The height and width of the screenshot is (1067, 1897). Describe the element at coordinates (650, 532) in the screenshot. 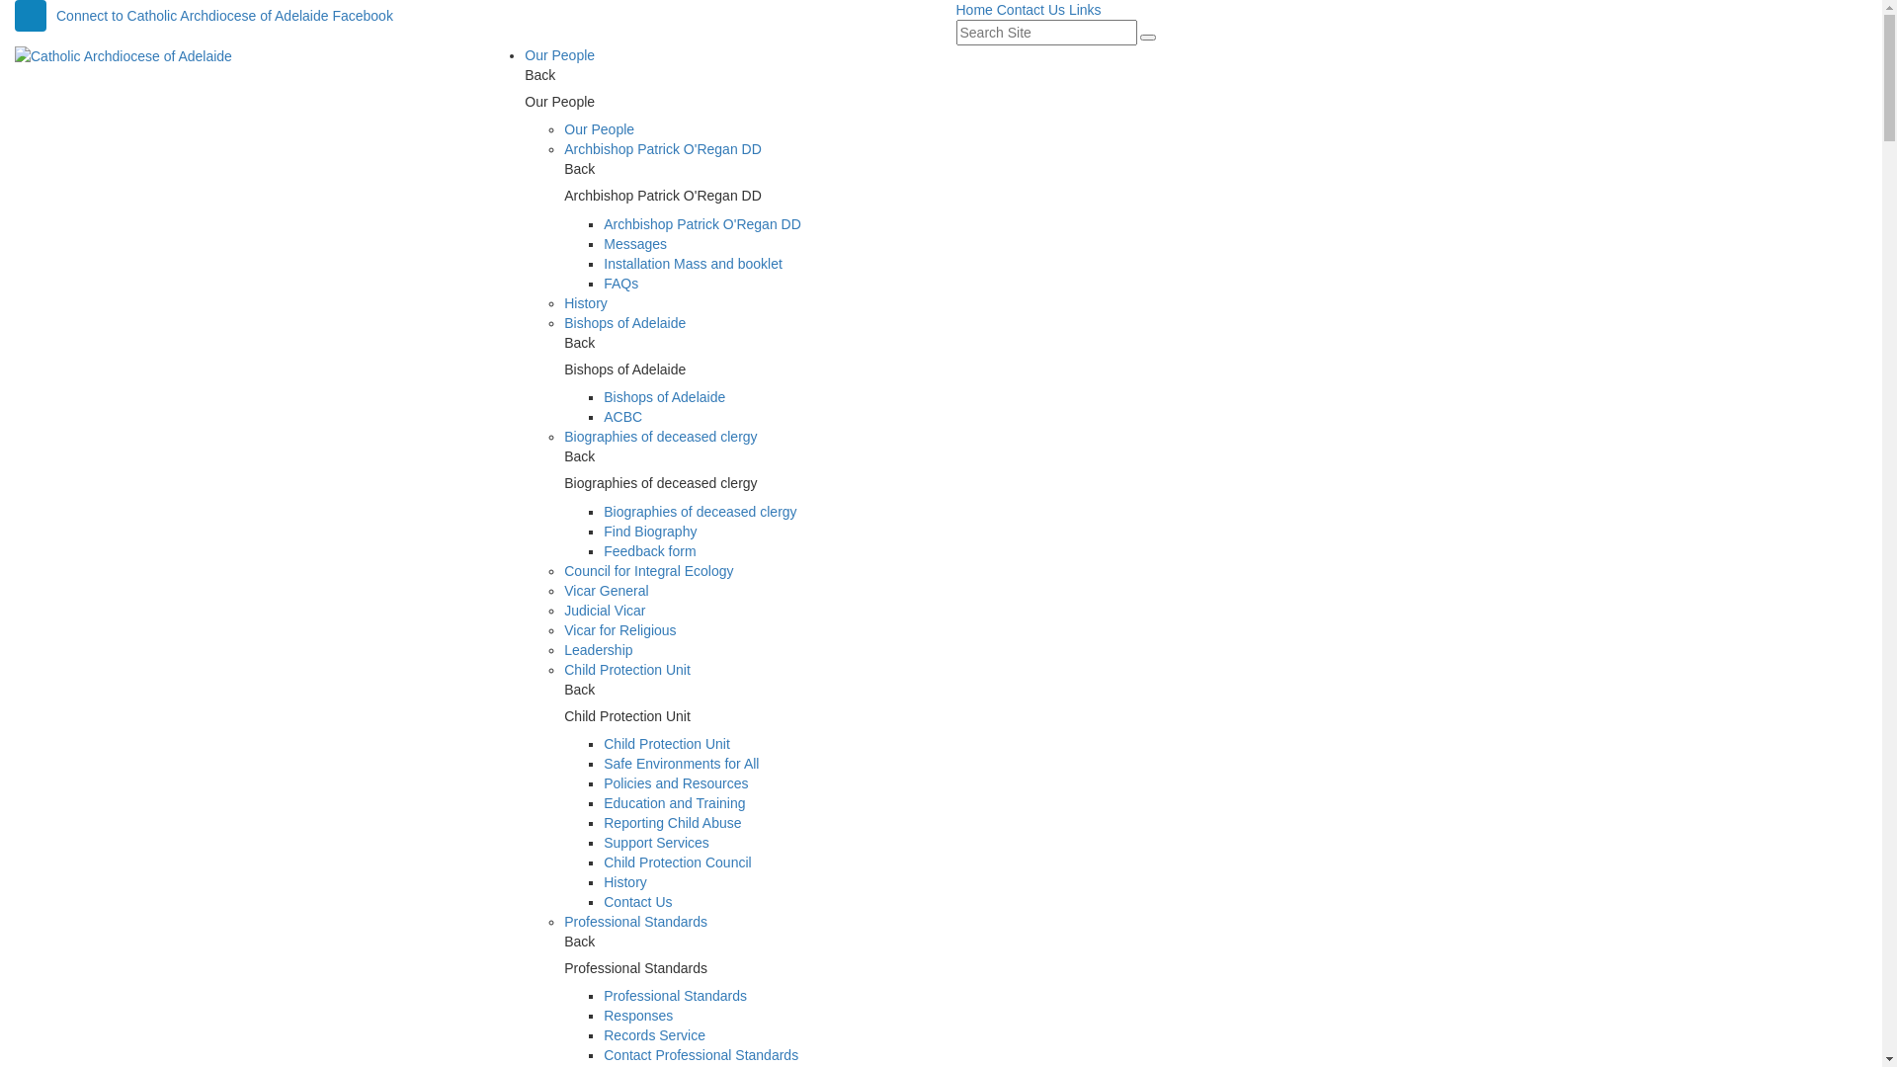

I see `Find Biography` at that location.